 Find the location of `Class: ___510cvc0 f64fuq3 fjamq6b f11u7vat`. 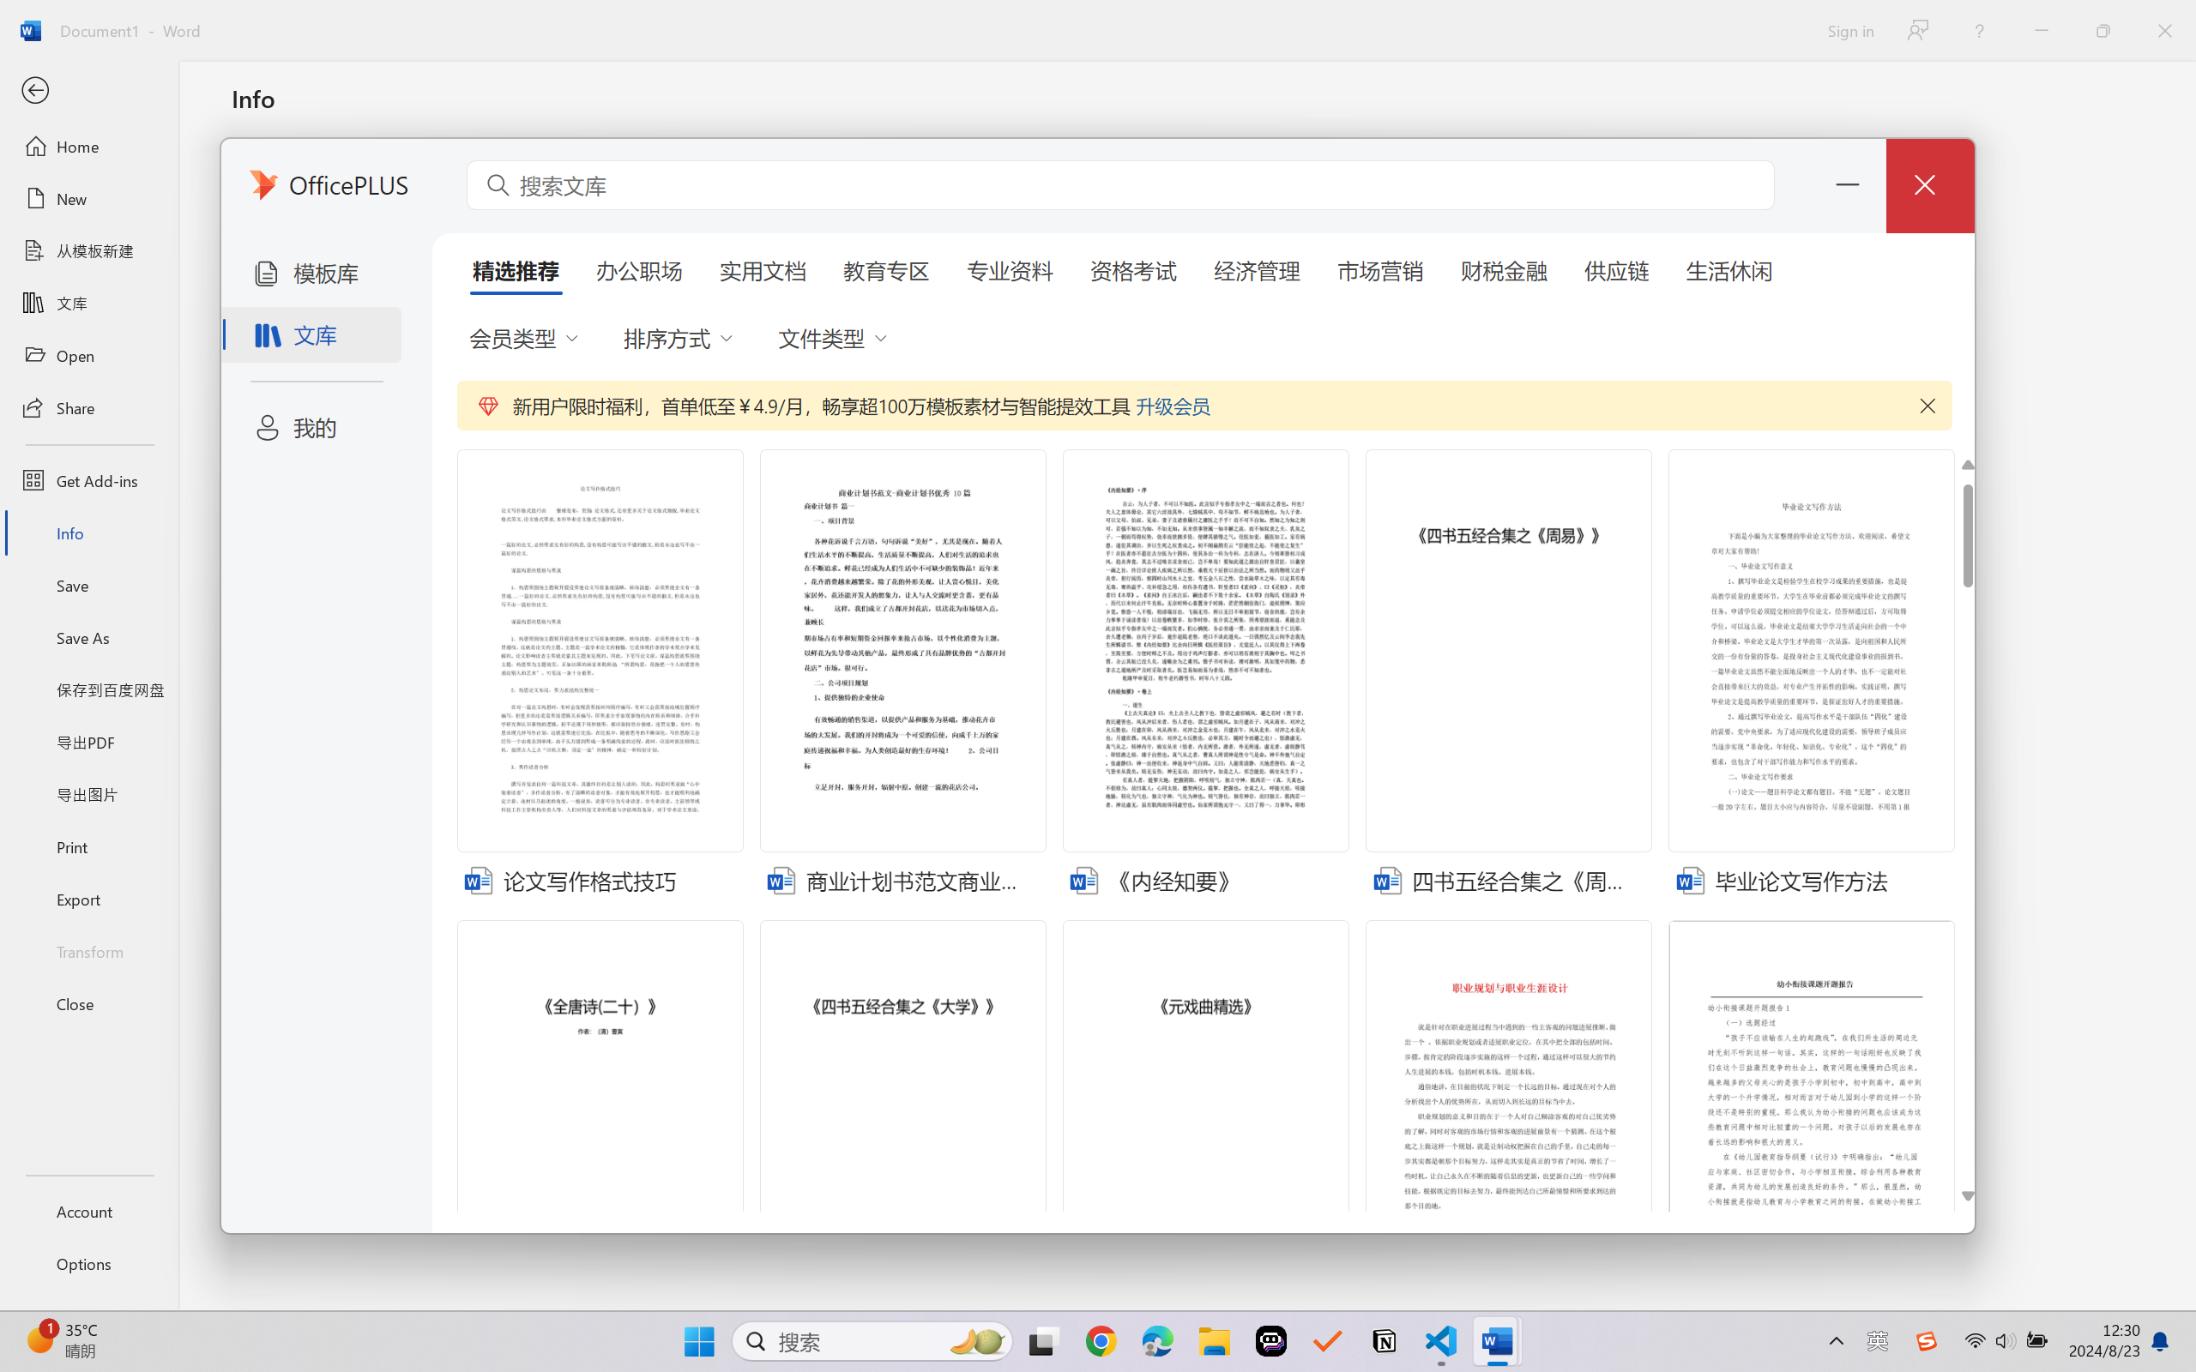

Class: ___510cvc0 f64fuq3 fjamq6b f11u7vat is located at coordinates (1690, 878).